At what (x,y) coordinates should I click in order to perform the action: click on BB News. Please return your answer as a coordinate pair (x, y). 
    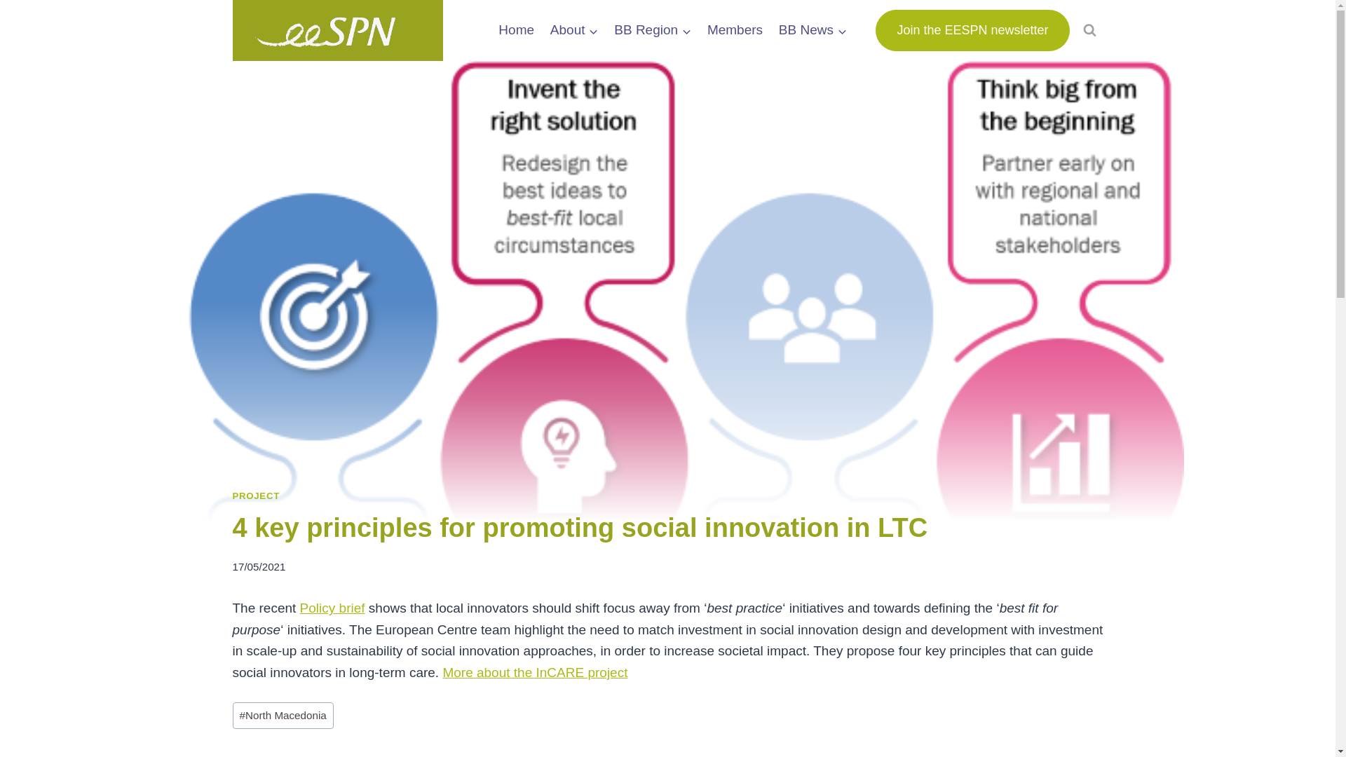
    Looking at the image, I should click on (812, 31).